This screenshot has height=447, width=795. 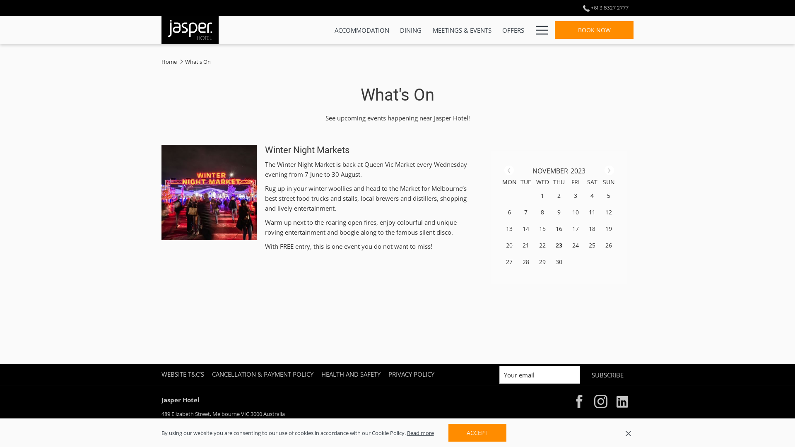 I want to click on 8, so click(x=542, y=212).